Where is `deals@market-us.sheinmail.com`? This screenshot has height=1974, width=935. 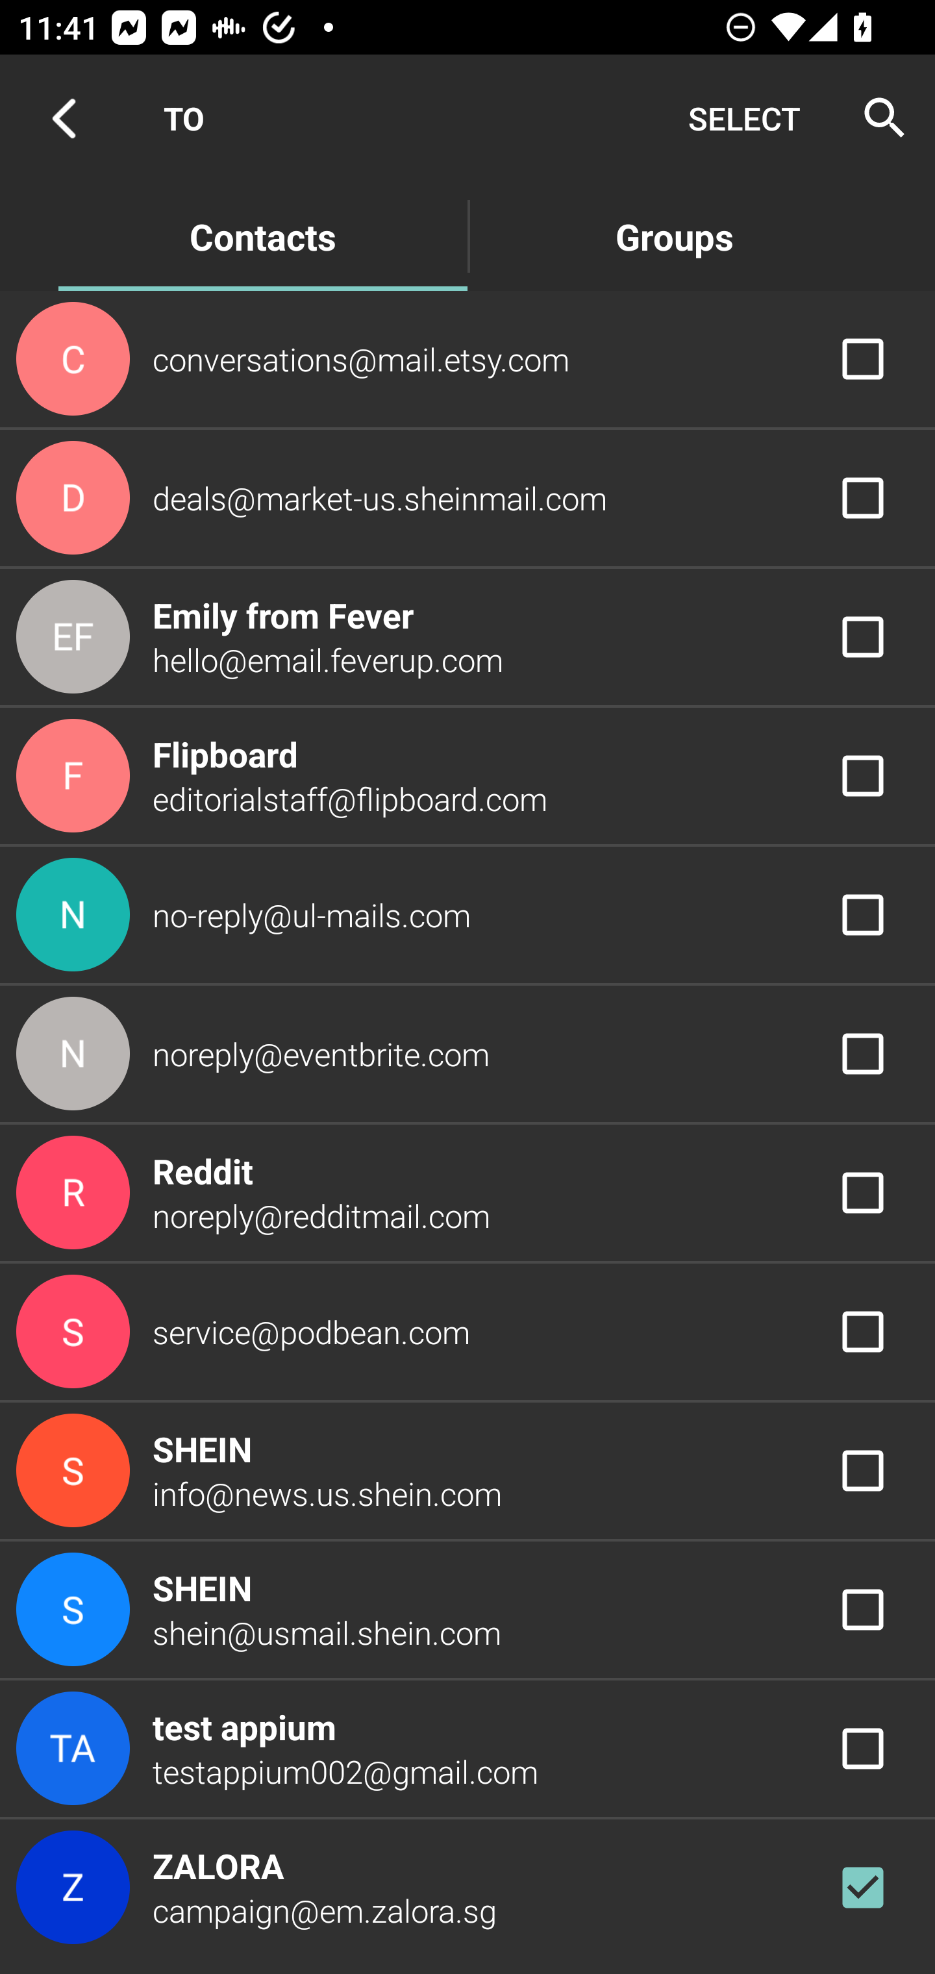 deals@market-us.sheinmail.com is located at coordinates (467, 498).